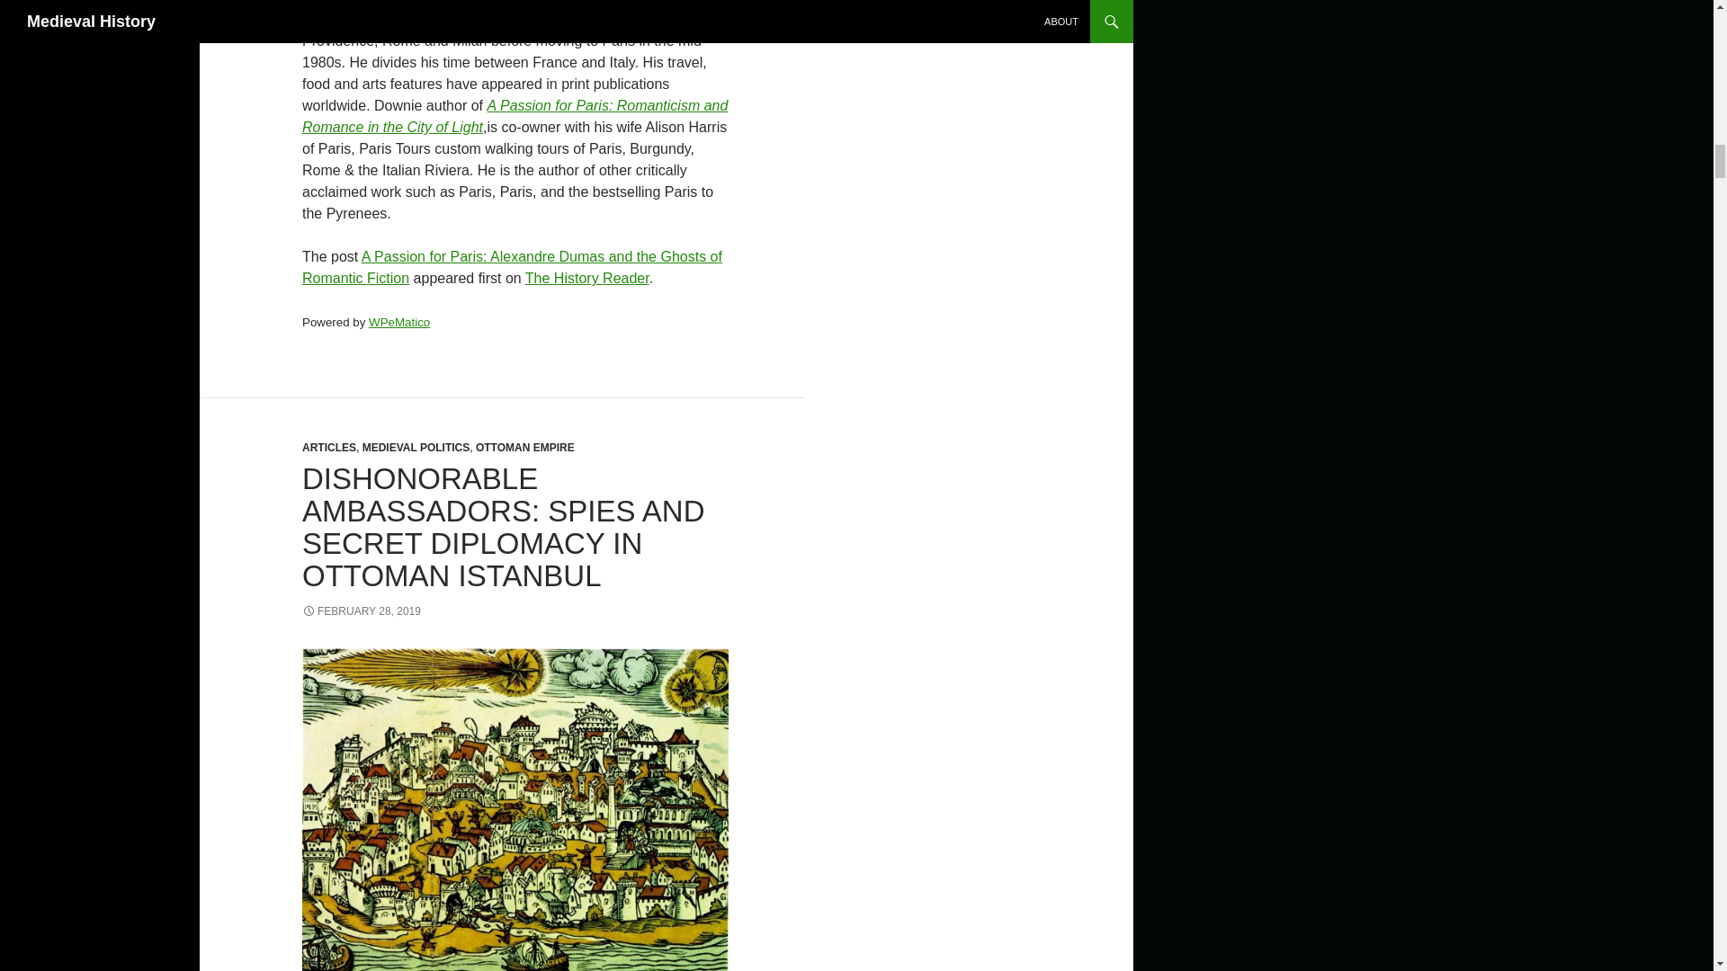 The image size is (1727, 971). I want to click on MEDIEVAL POLITICS, so click(416, 448).